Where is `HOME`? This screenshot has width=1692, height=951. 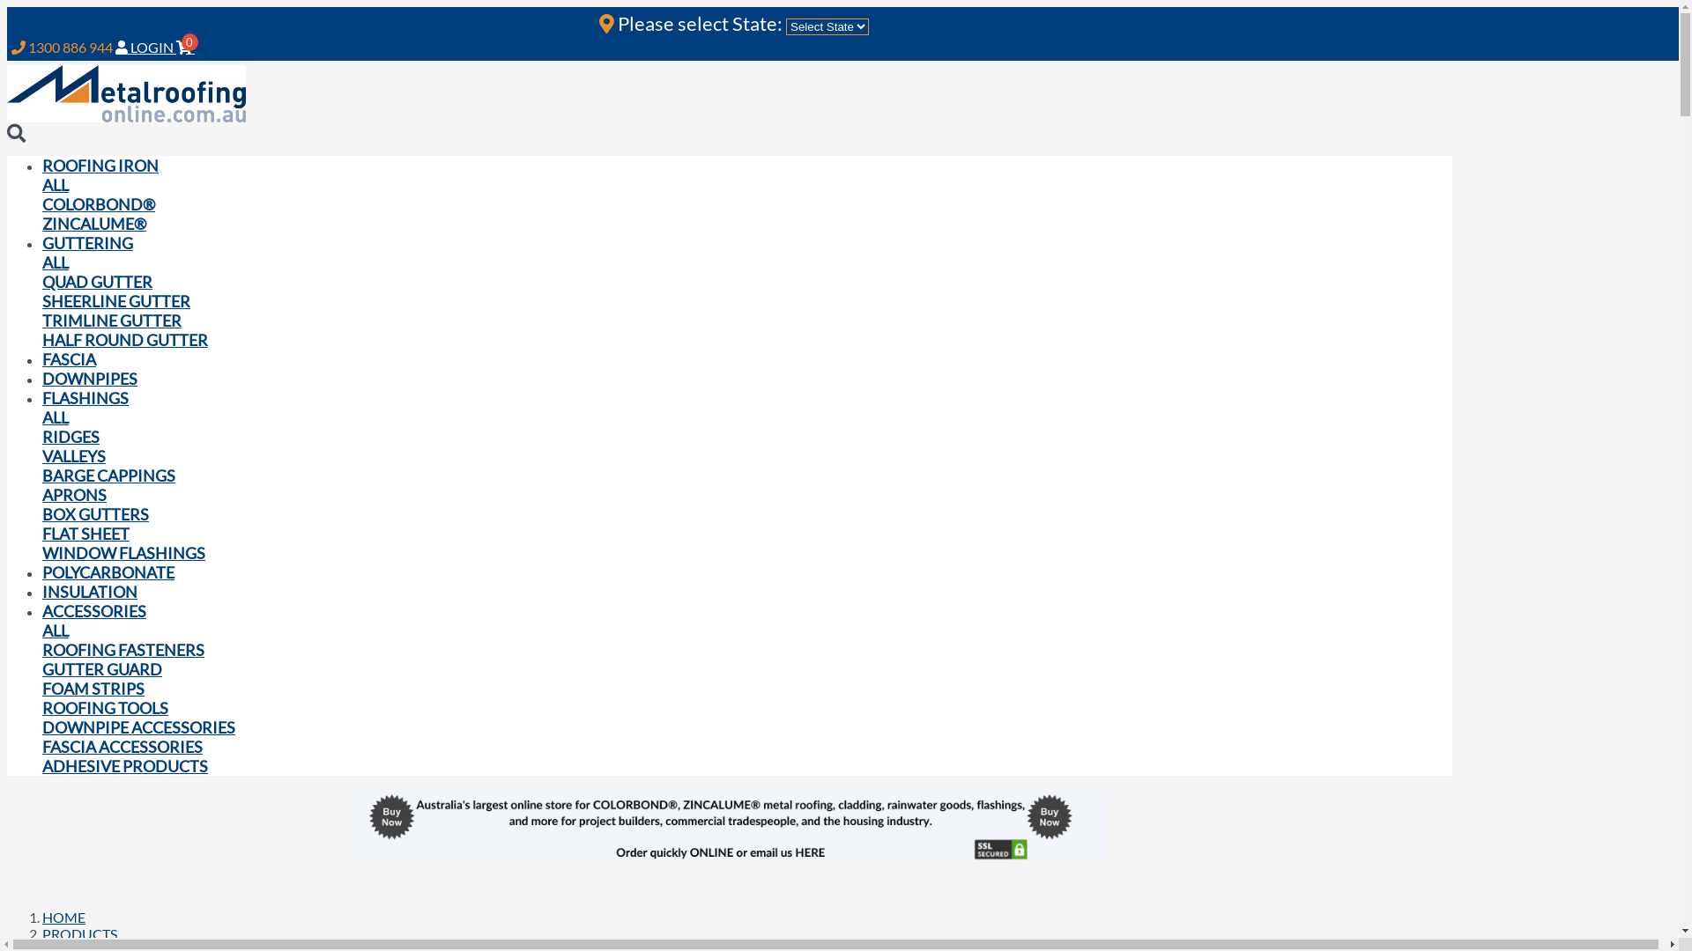
HOME is located at coordinates (63, 918).